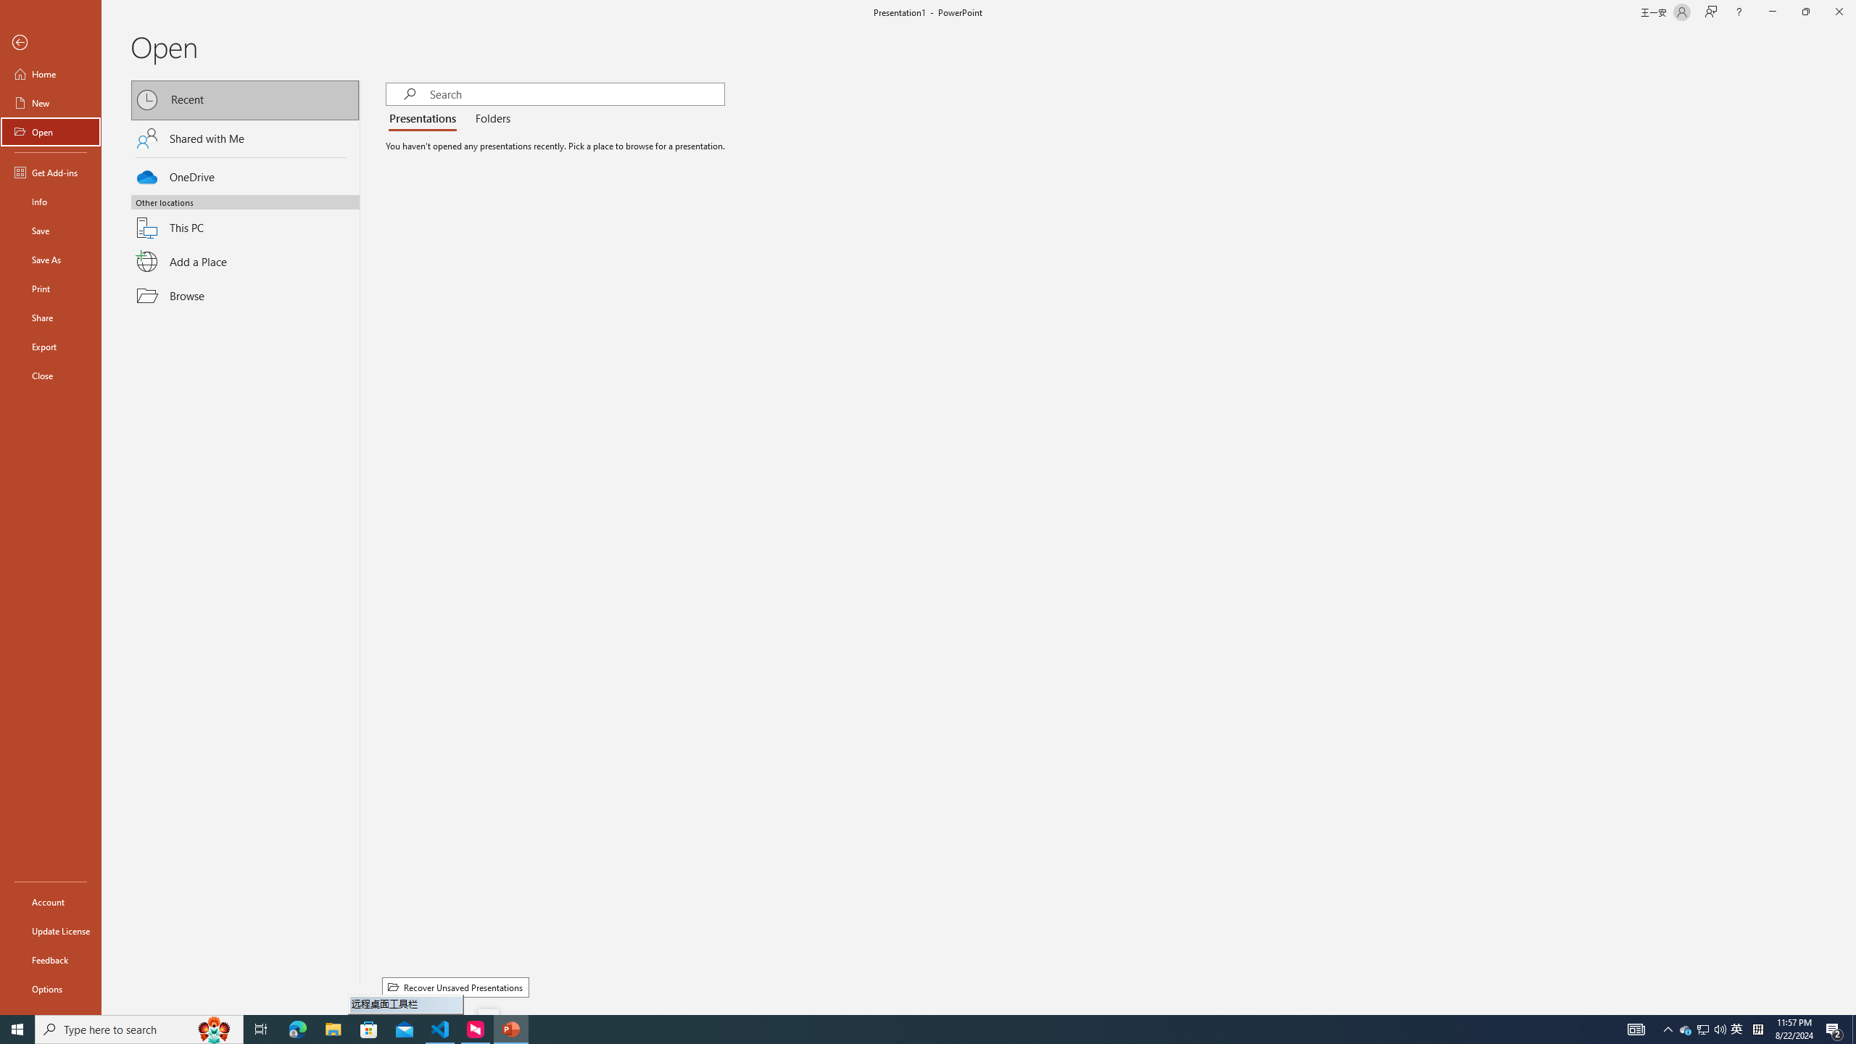  Describe the element at coordinates (245, 175) in the screenshot. I see `OneDrive` at that location.